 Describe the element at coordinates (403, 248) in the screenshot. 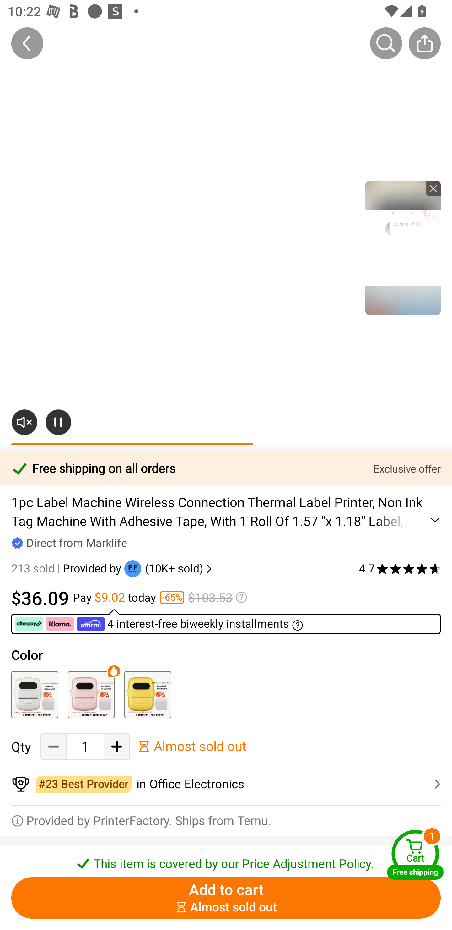

I see `tronplayer_view` at that location.